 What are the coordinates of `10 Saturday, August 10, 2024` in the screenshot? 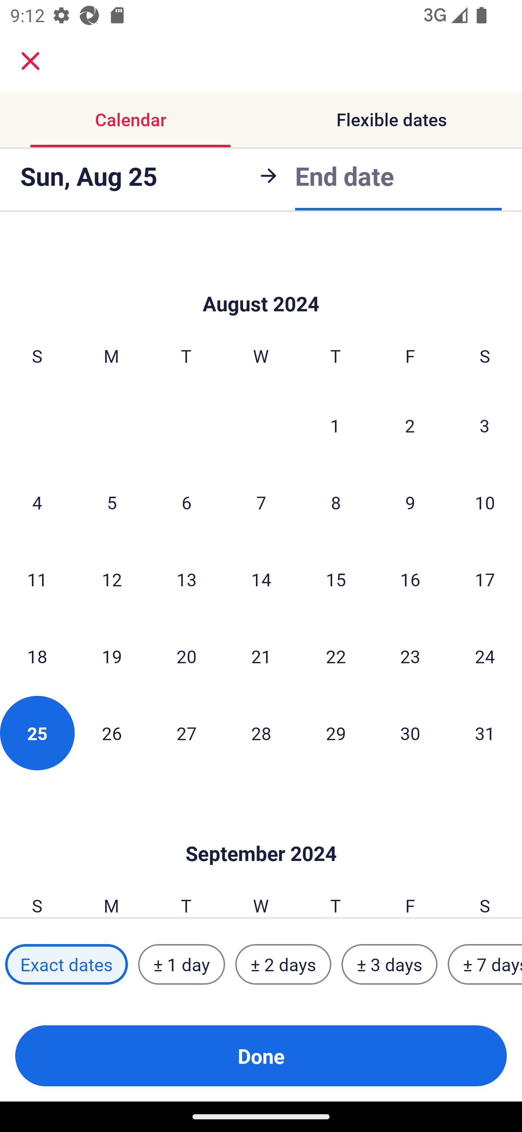 It's located at (485, 503).